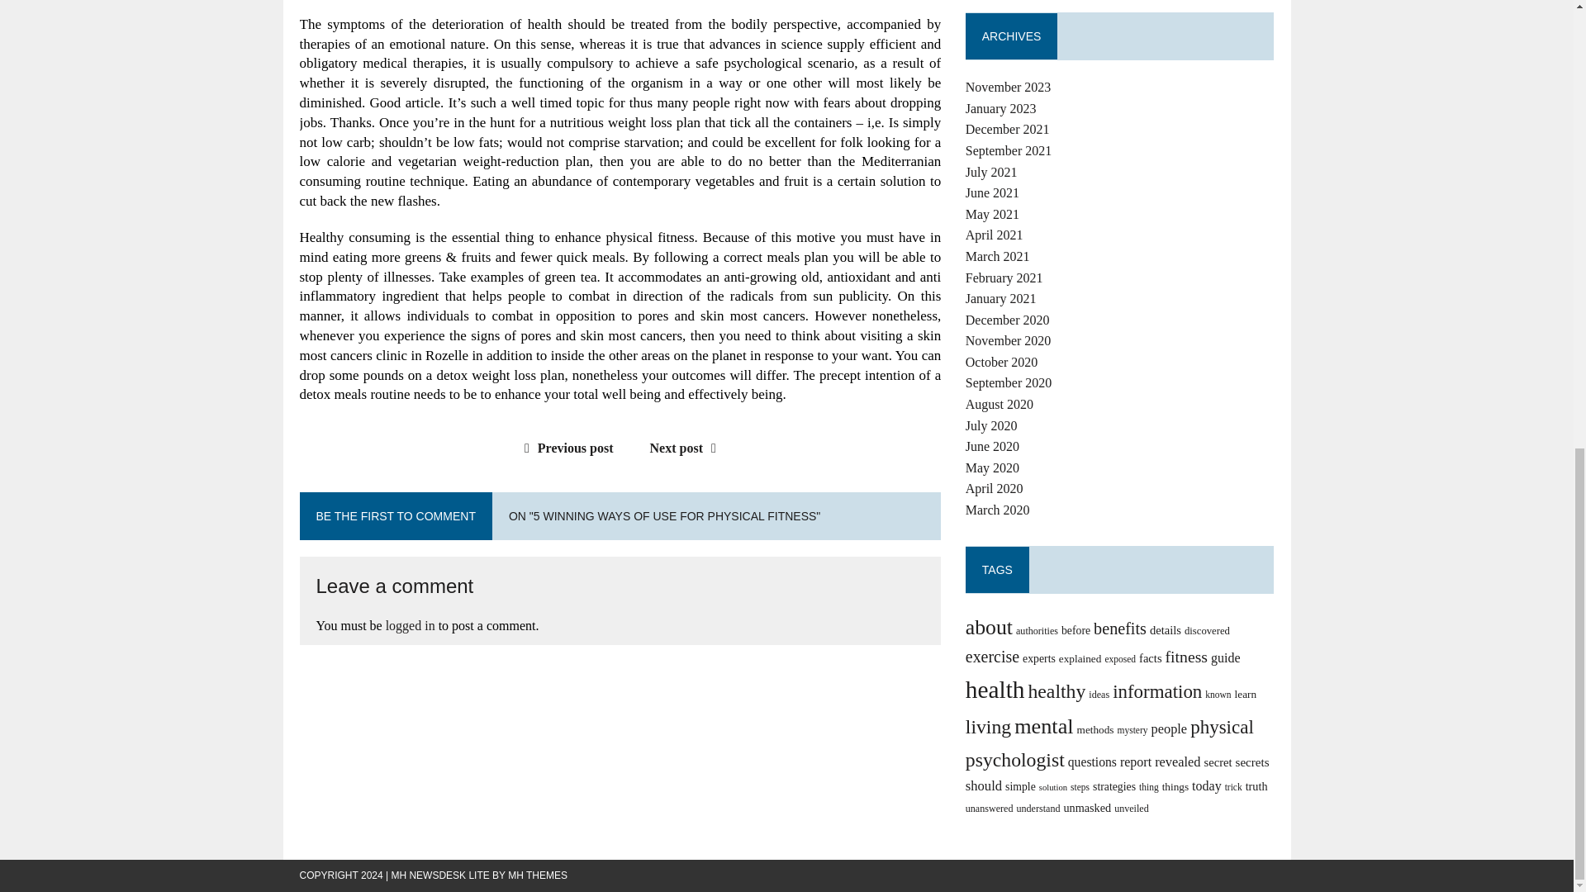  What do you see at coordinates (998, 256) in the screenshot?
I see `March 2021` at bounding box center [998, 256].